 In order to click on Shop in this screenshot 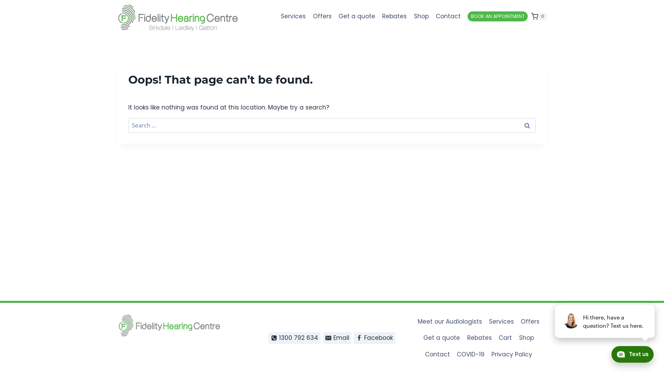, I will do `click(526, 338)`.